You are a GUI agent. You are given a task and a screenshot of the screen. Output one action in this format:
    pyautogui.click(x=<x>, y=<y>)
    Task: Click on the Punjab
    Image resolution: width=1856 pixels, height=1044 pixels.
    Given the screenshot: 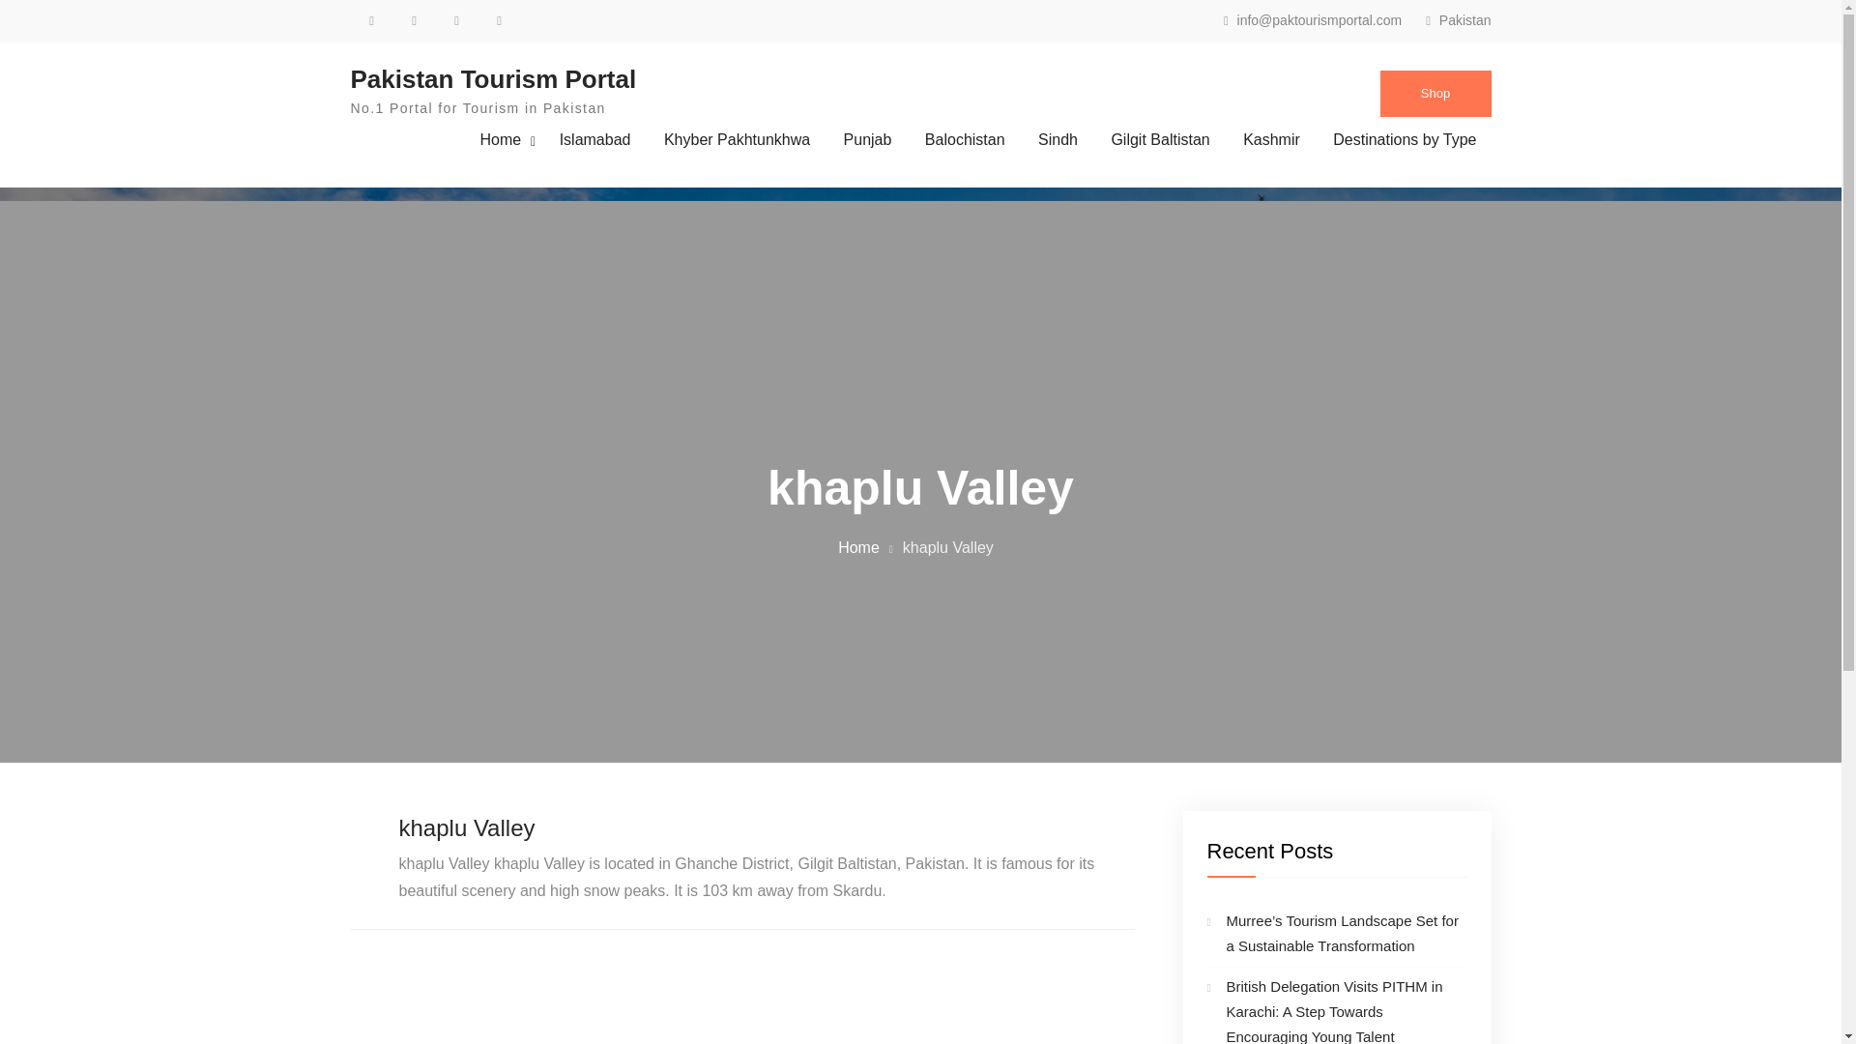 What is the action you would take?
    pyautogui.click(x=868, y=139)
    